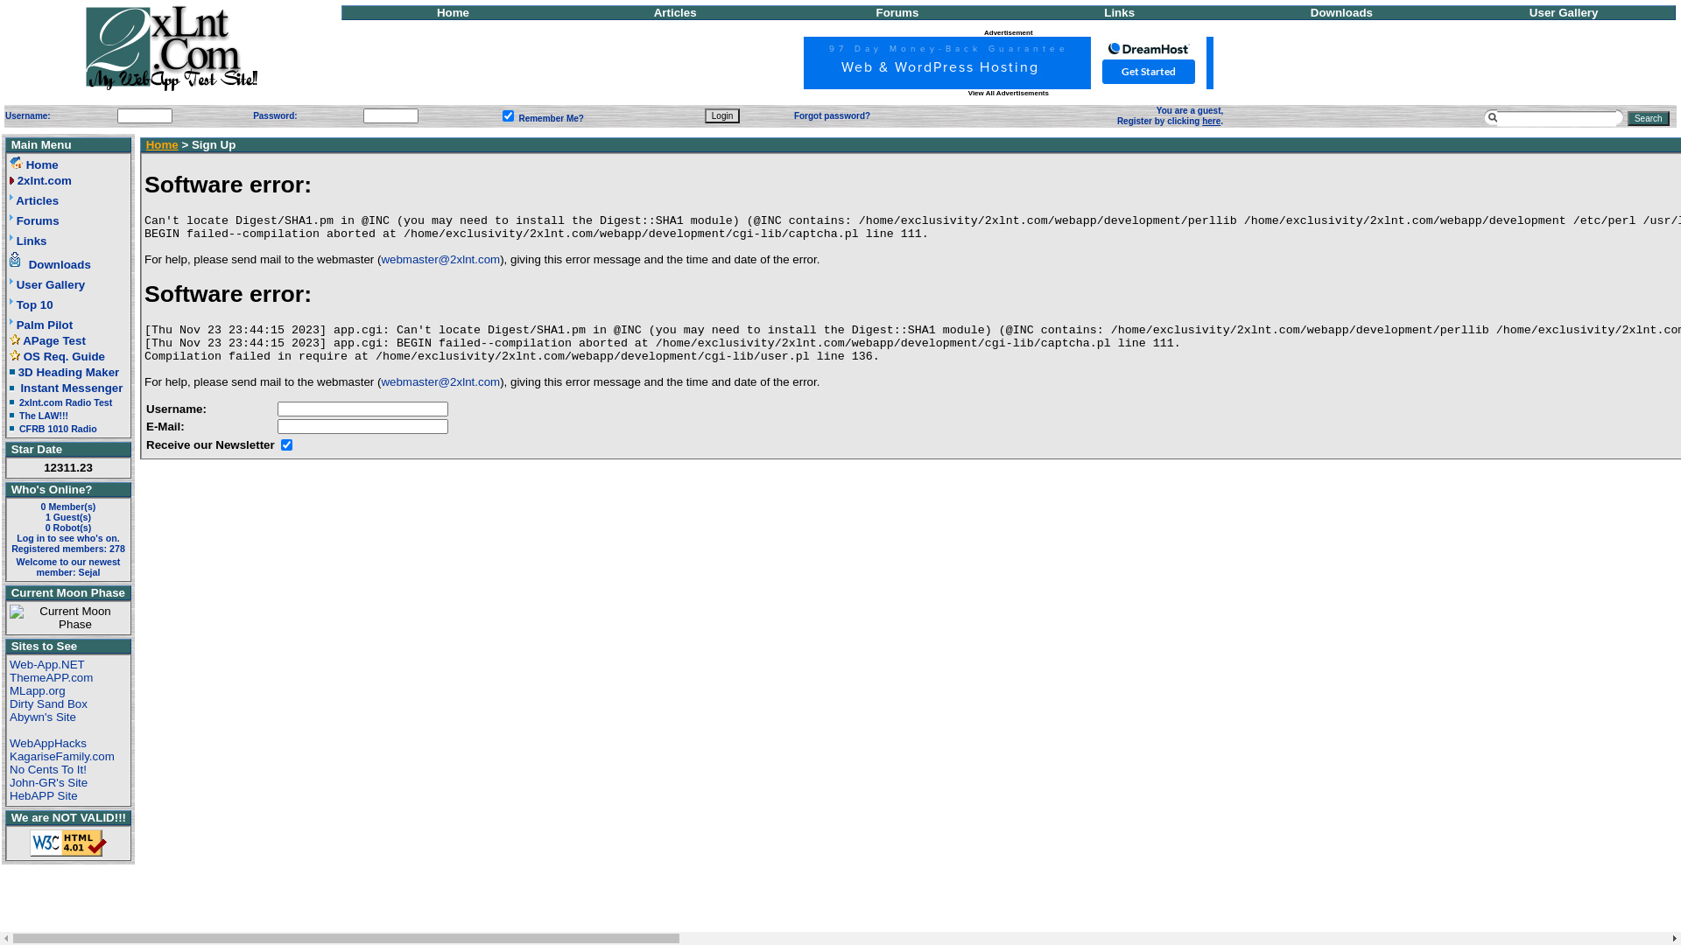 The image size is (1681, 945). Describe the element at coordinates (454, 12) in the screenshot. I see `Home` at that location.